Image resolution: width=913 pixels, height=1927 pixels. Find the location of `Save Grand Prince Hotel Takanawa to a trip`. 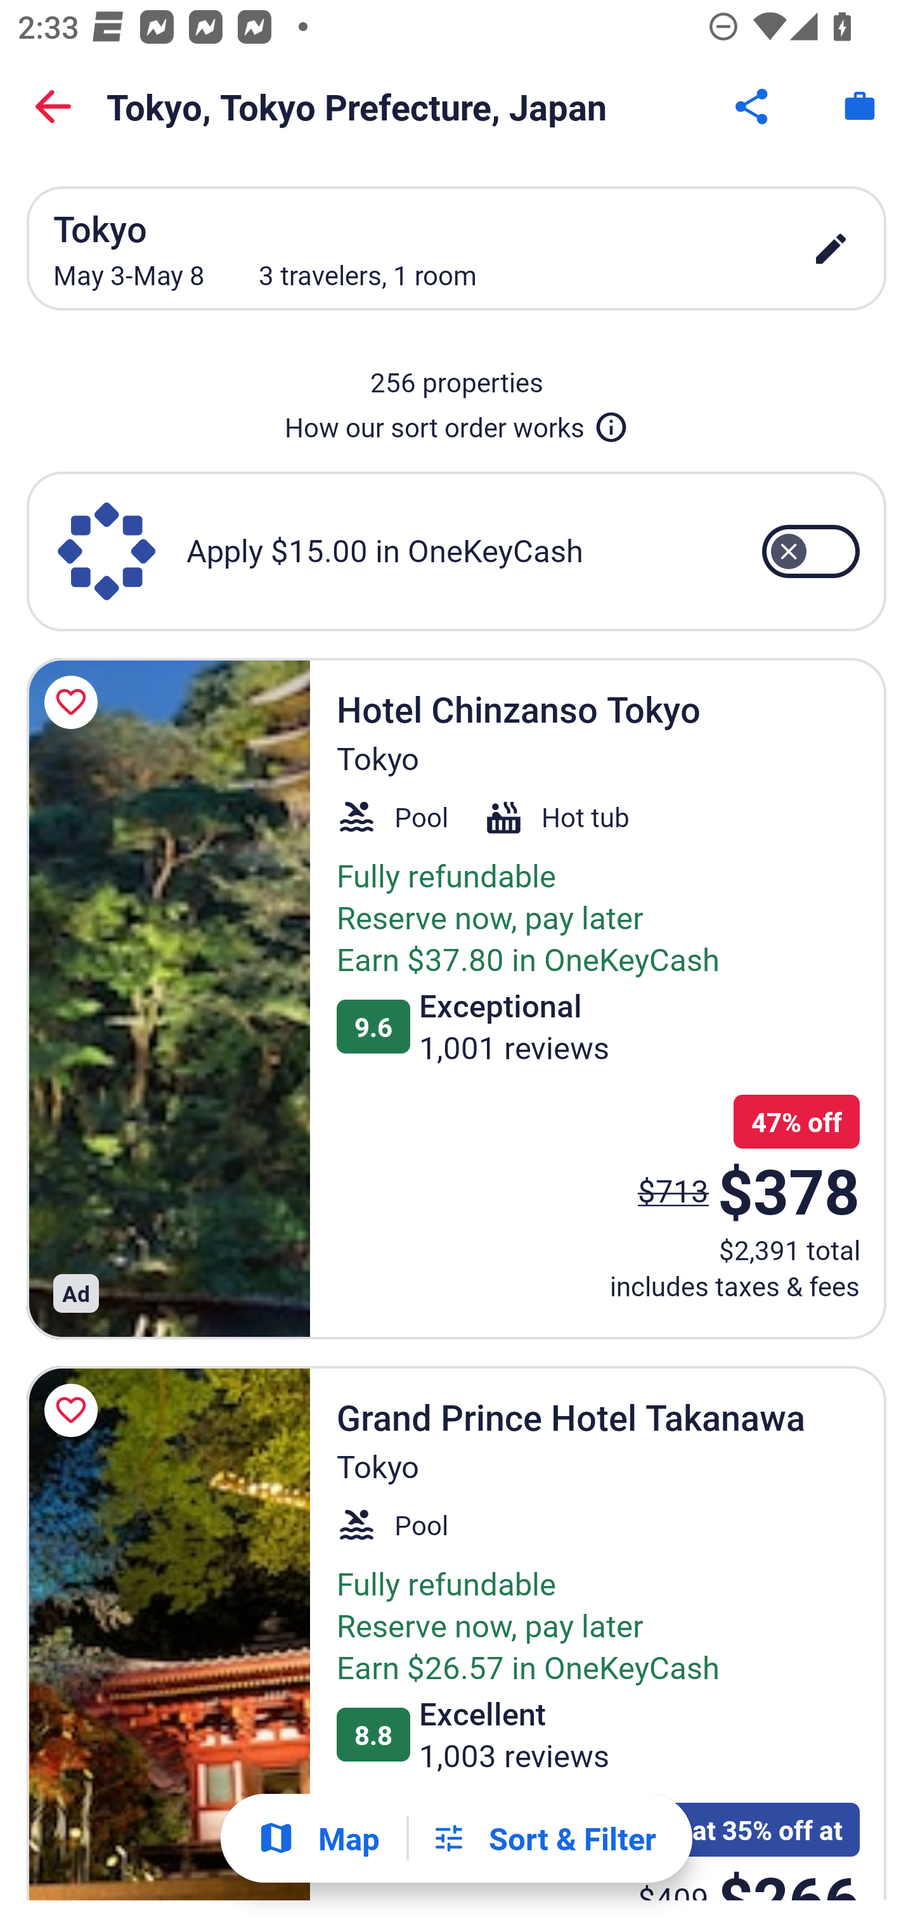

Save Grand Prince Hotel Takanawa to a trip is located at coordinates (75, 1410).